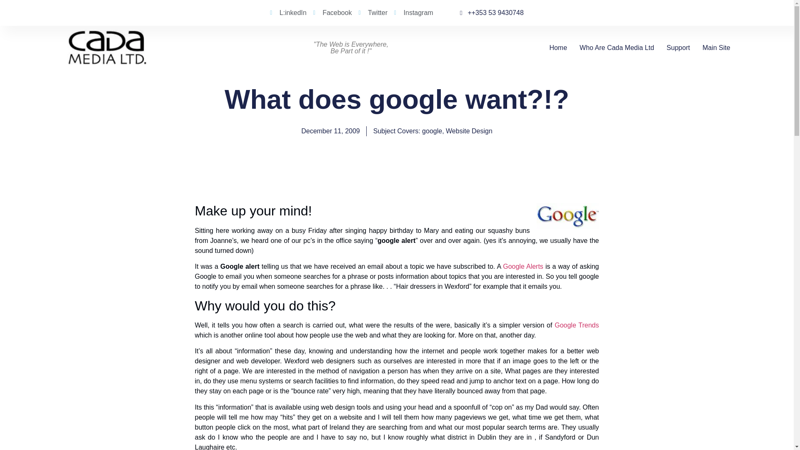  Describe the element at coordinates (372, 13) in the screenshot. I see `Twitter` at that location.